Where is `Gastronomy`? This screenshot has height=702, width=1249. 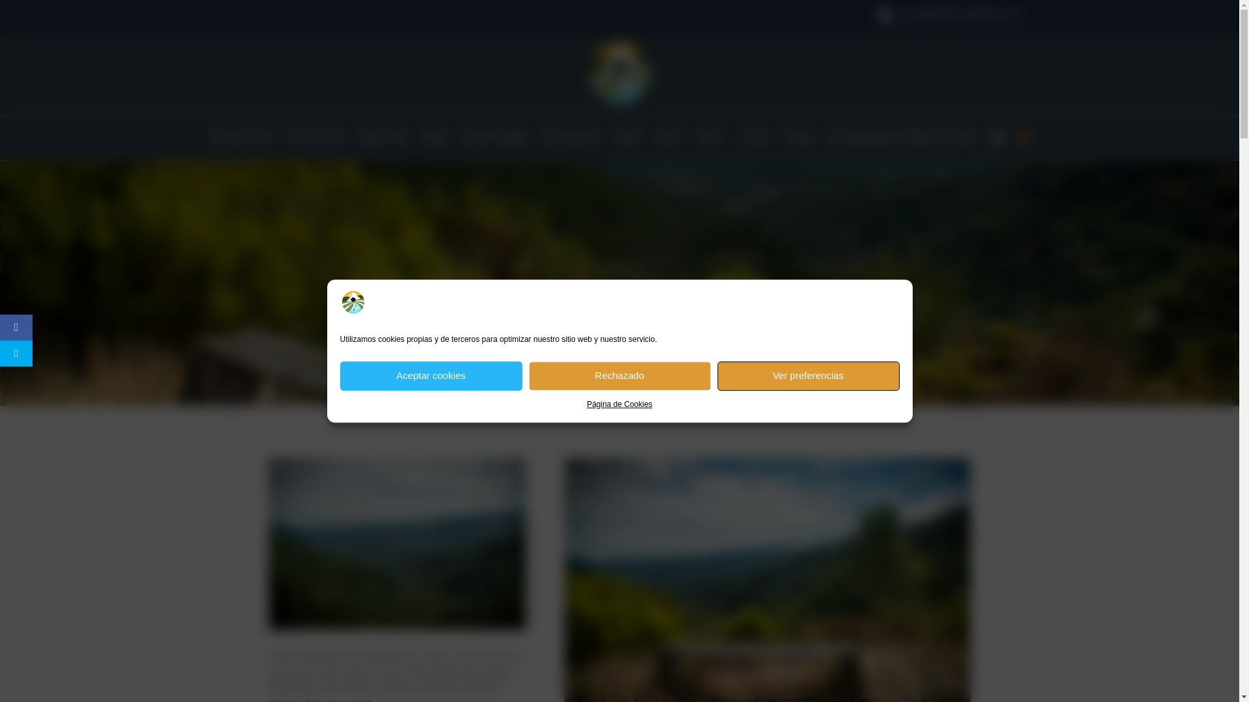
Gastronomy is located at coordinates (383, 140).